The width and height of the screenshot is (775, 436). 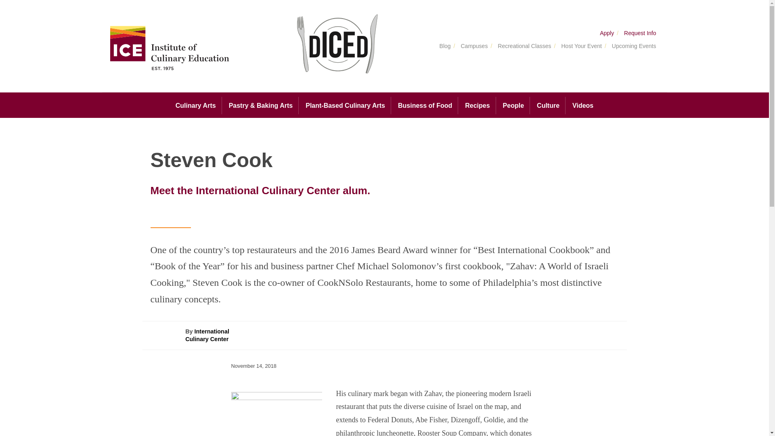 What do you see at coordinates (605, 33) in the screenshot?
I see `Apply` at bounding box center [605, 33].